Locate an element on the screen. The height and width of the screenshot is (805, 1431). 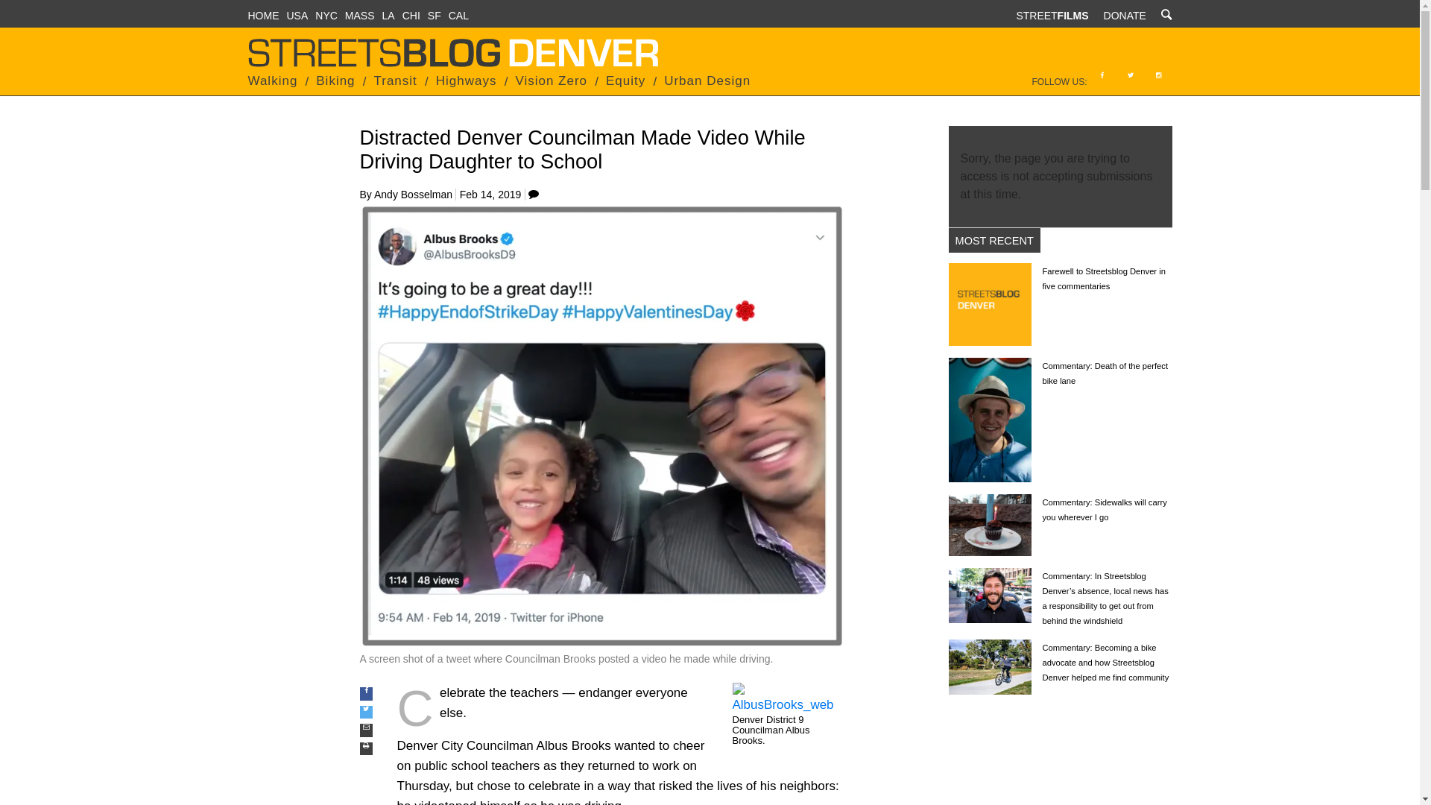
Andy Bosselman is located at coordinates (413, 194).